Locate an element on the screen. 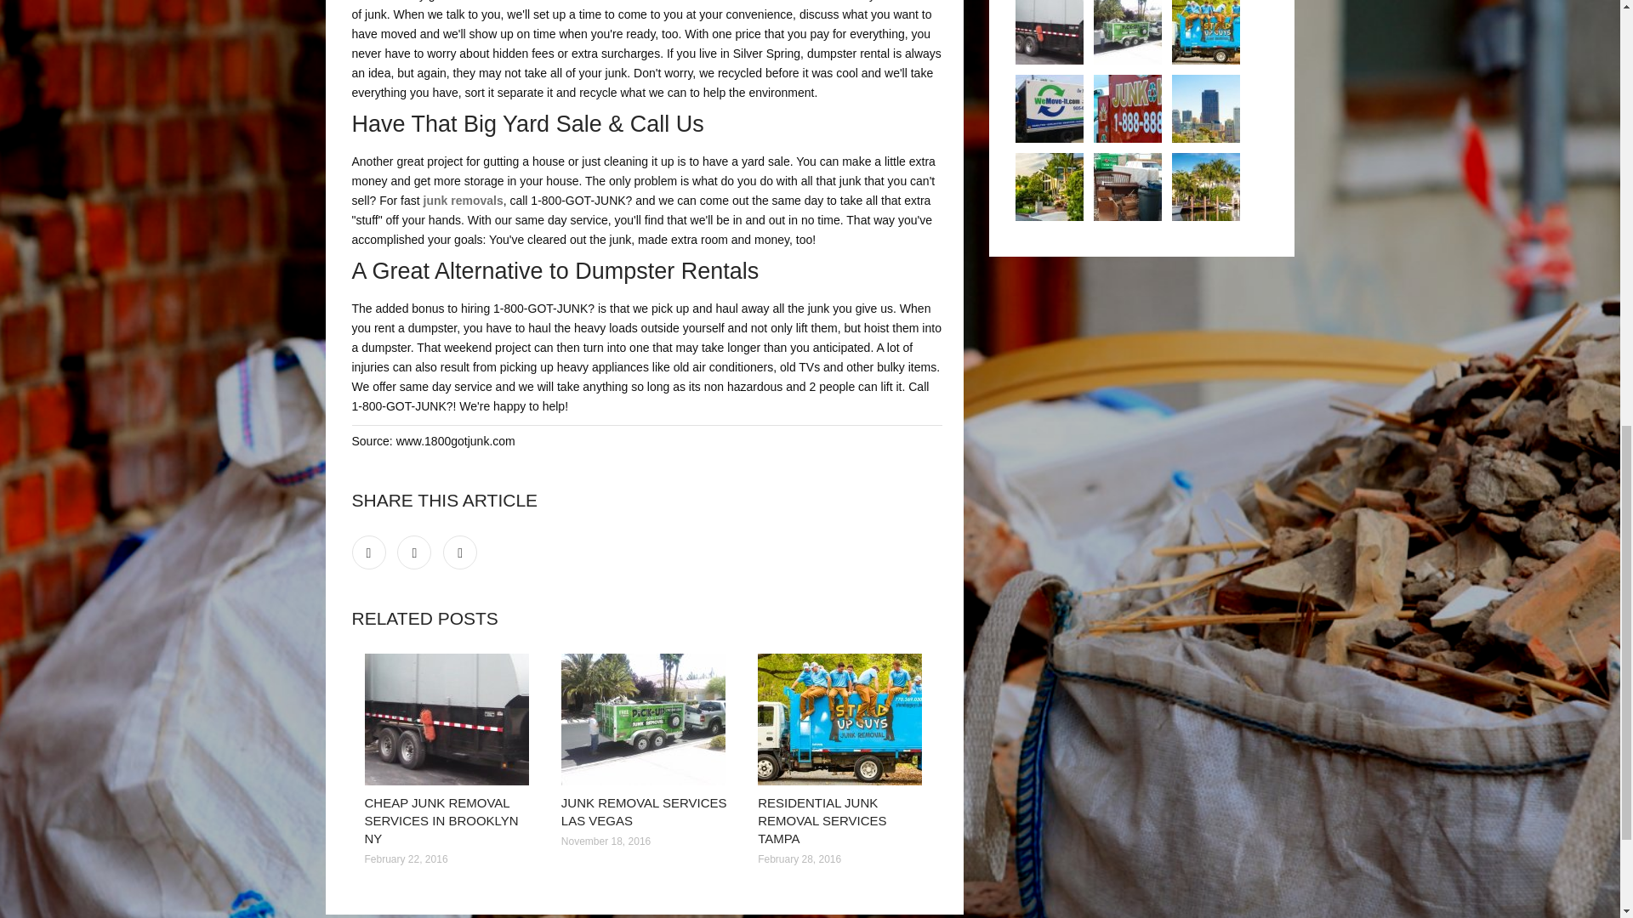 The height and width of the screenshot is (918, 1633). Junk Removal Services Ontario is located at coordinates (1050, 109).